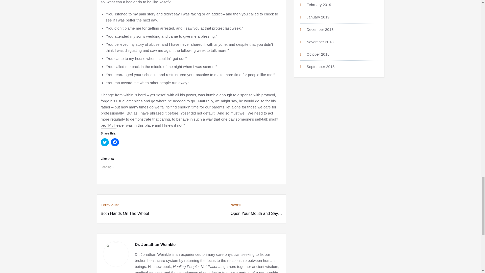 The width and height of the screenshot is (485, 273). Describe the element at coordinates (115, 142) in the screenshot. I see `Click to share on Facebook` at that location.